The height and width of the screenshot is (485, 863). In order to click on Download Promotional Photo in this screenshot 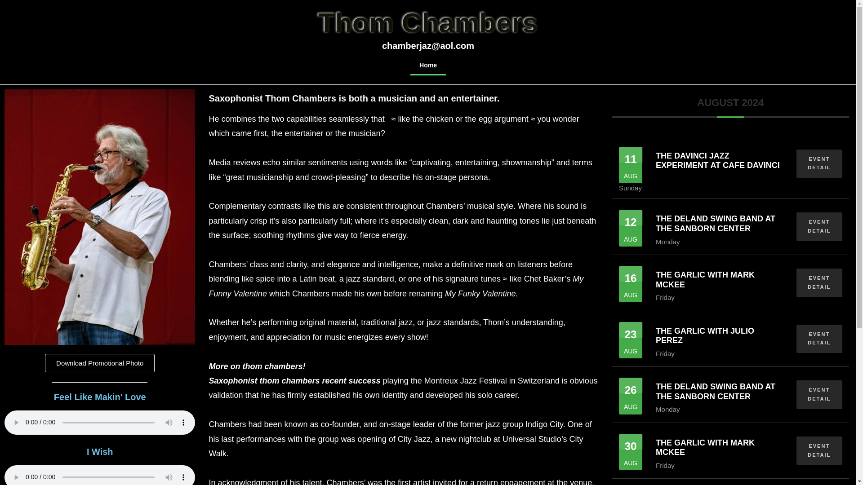, I will do `click(99, 363)`.